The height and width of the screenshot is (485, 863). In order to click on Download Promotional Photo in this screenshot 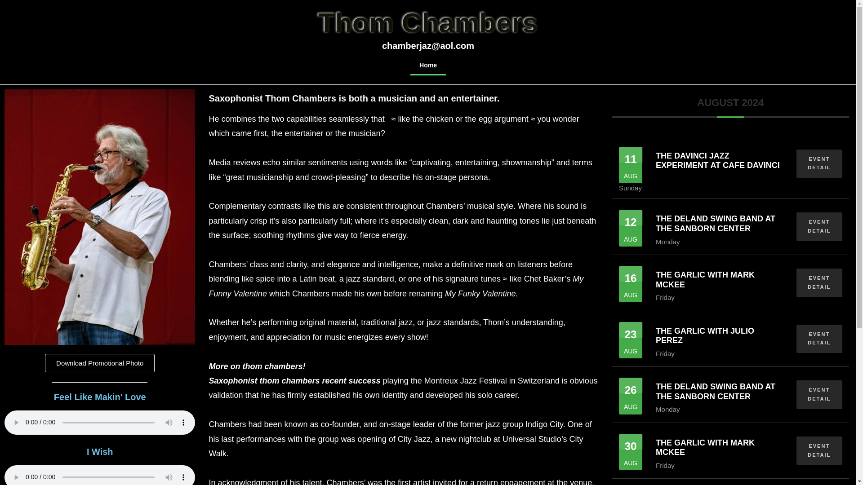, I will do `click(99, 363)`.